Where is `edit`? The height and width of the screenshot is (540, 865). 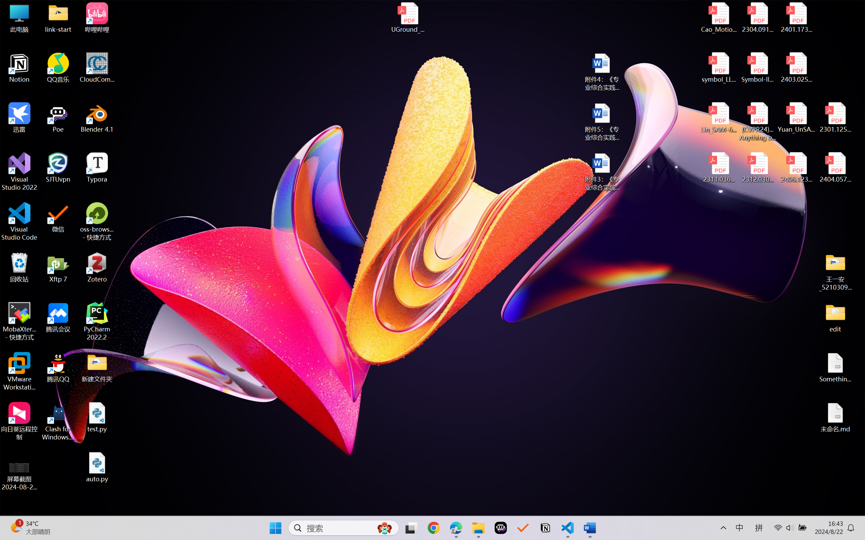
edit is located at coordinates (835, 317).